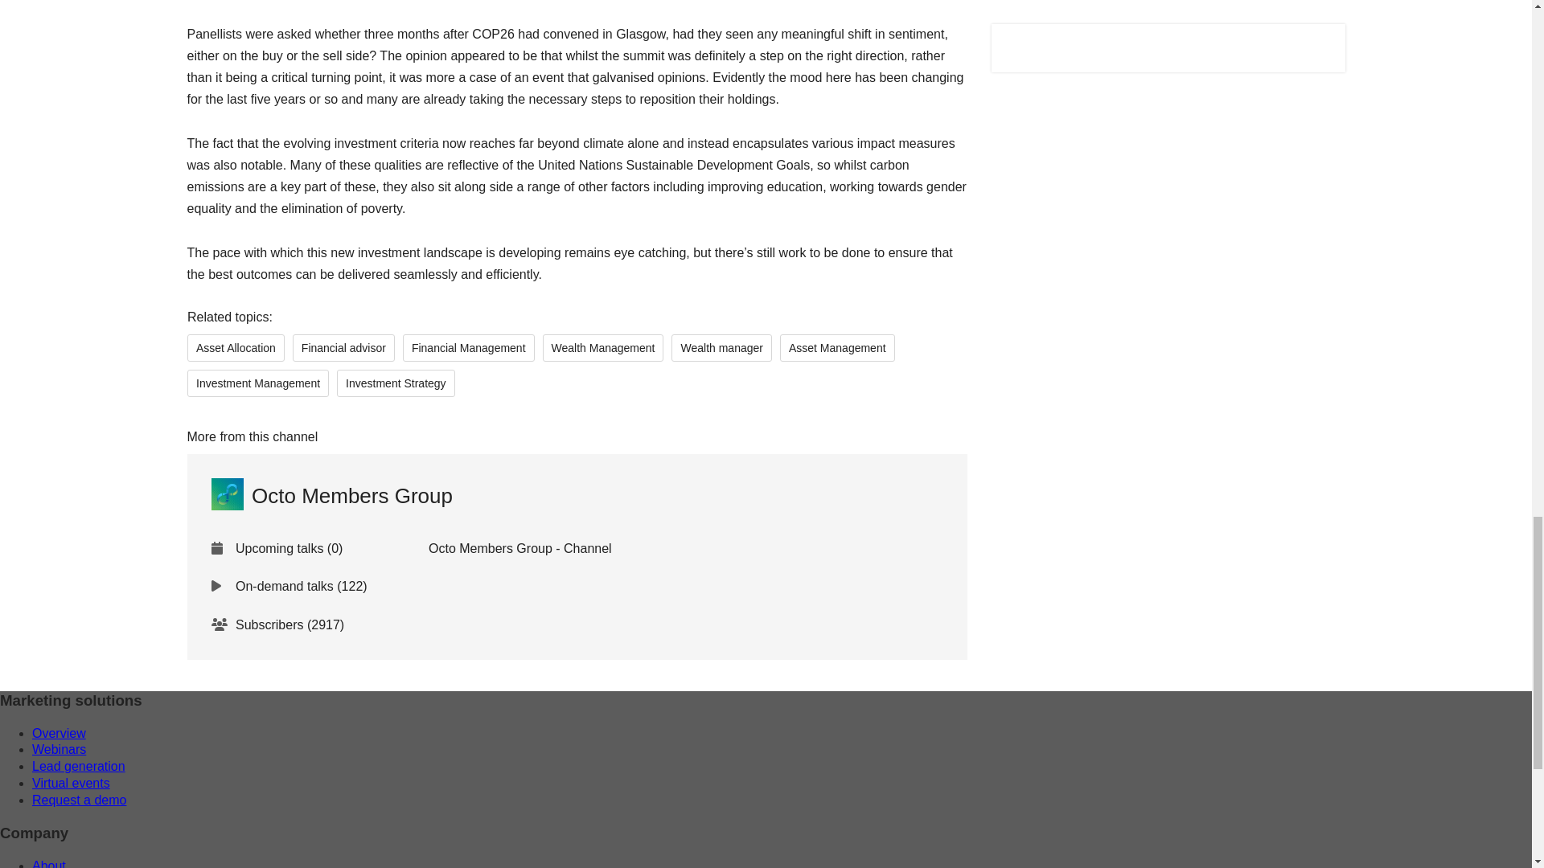  Describe the element at coordinates (721, 347) in the screenshot. I see `Wealth manager` at that location.